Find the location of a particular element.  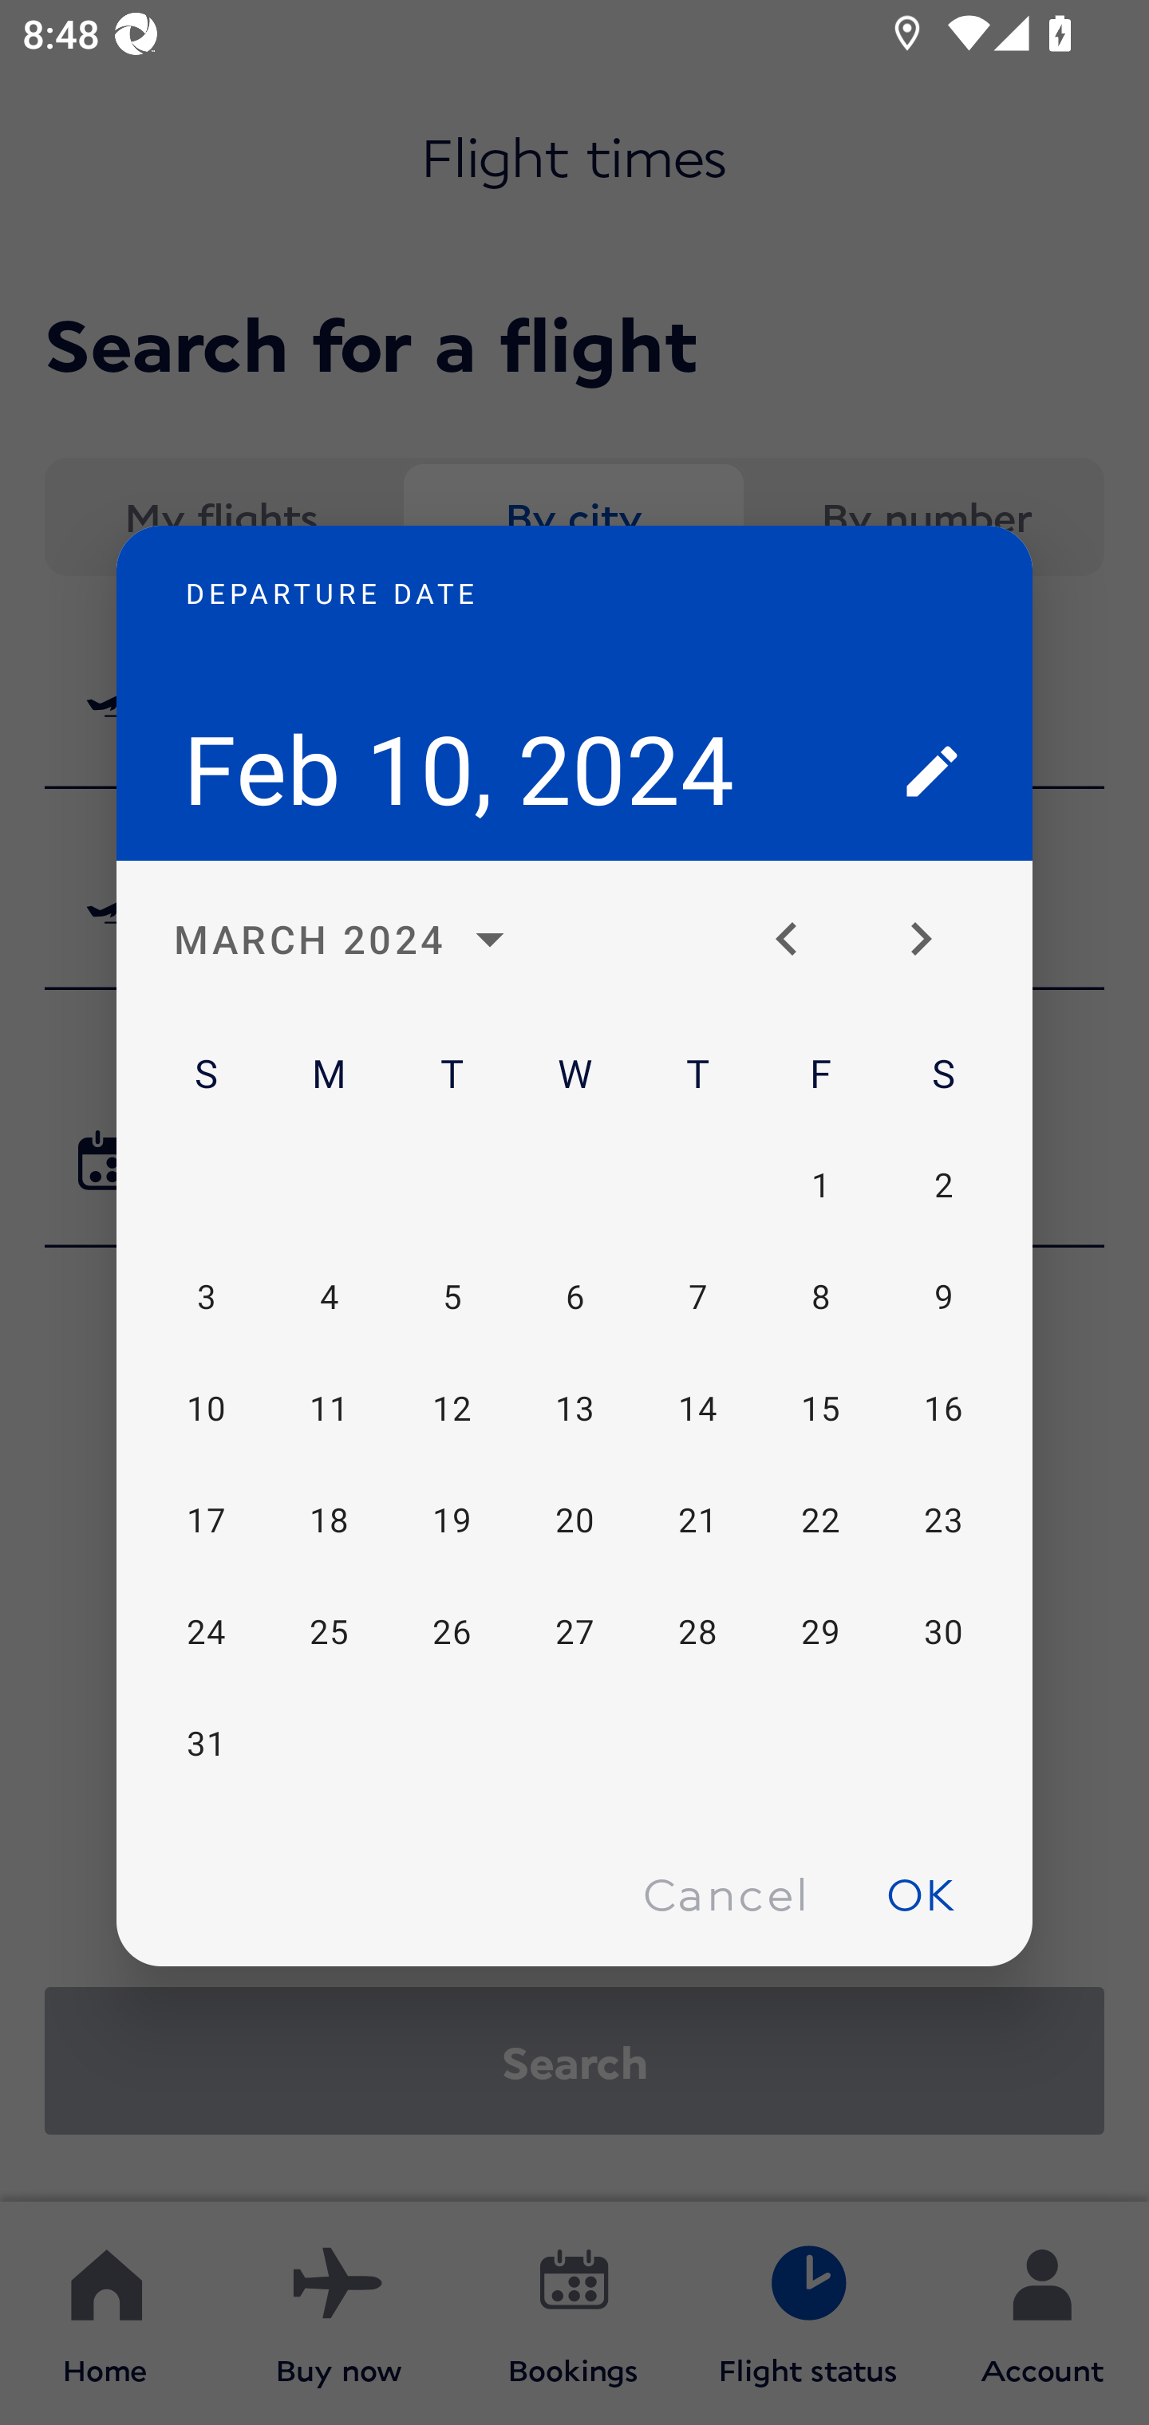

9 Sat, Mar 9 is located at coordinates (942, 1297).